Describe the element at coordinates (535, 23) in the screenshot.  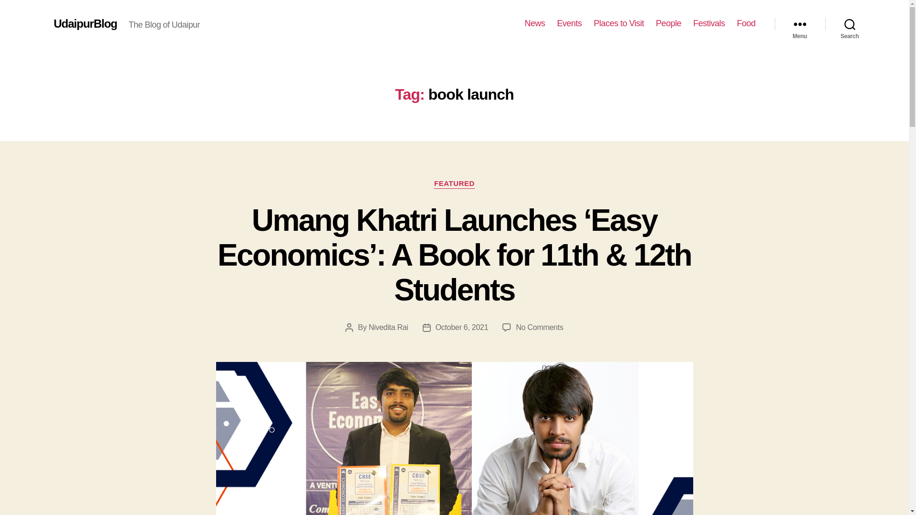
I see `News` at that location.